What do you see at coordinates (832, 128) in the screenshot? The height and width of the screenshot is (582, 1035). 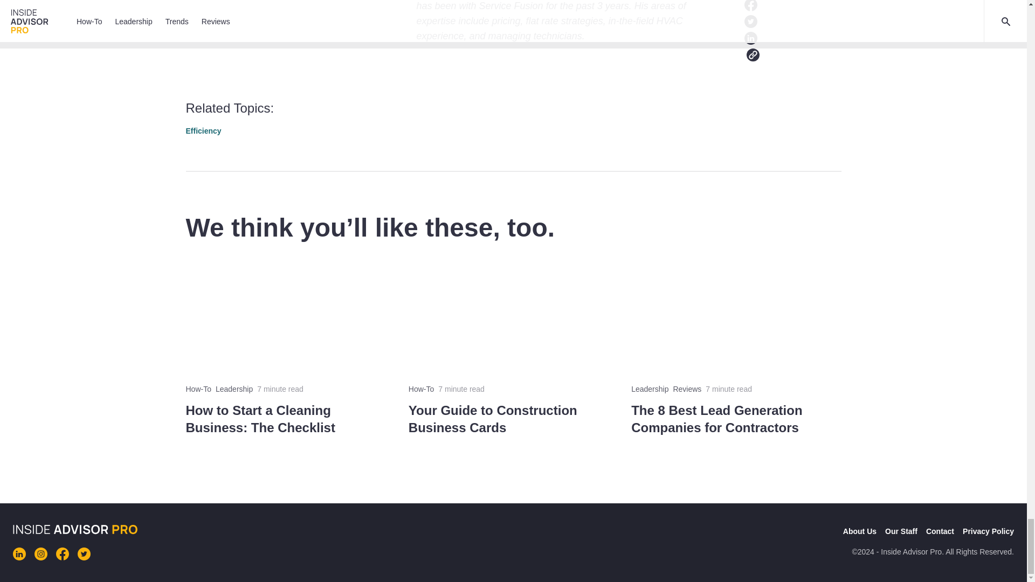 I see `Copy Link` at bounding box center [832, 128].